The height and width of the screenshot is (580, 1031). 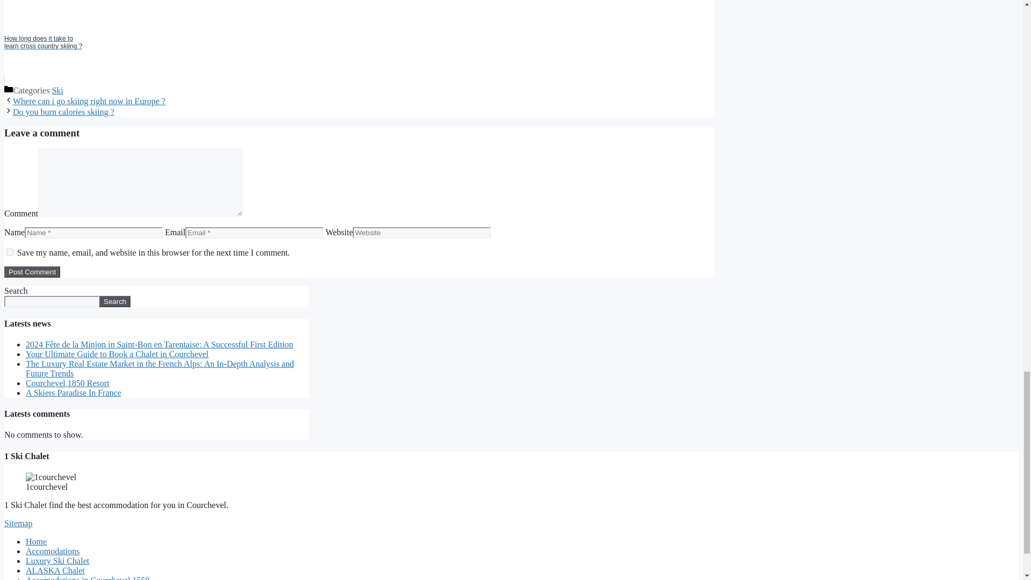 What do you see at coordinates (115, 301) in the screenshot?
I see `Search` at bounding box center [115, 301].